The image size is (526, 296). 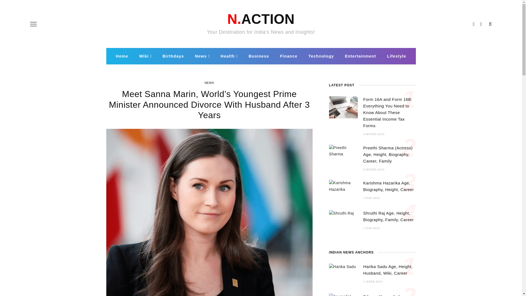 I want to click on Home, so click(x=122, y=56).